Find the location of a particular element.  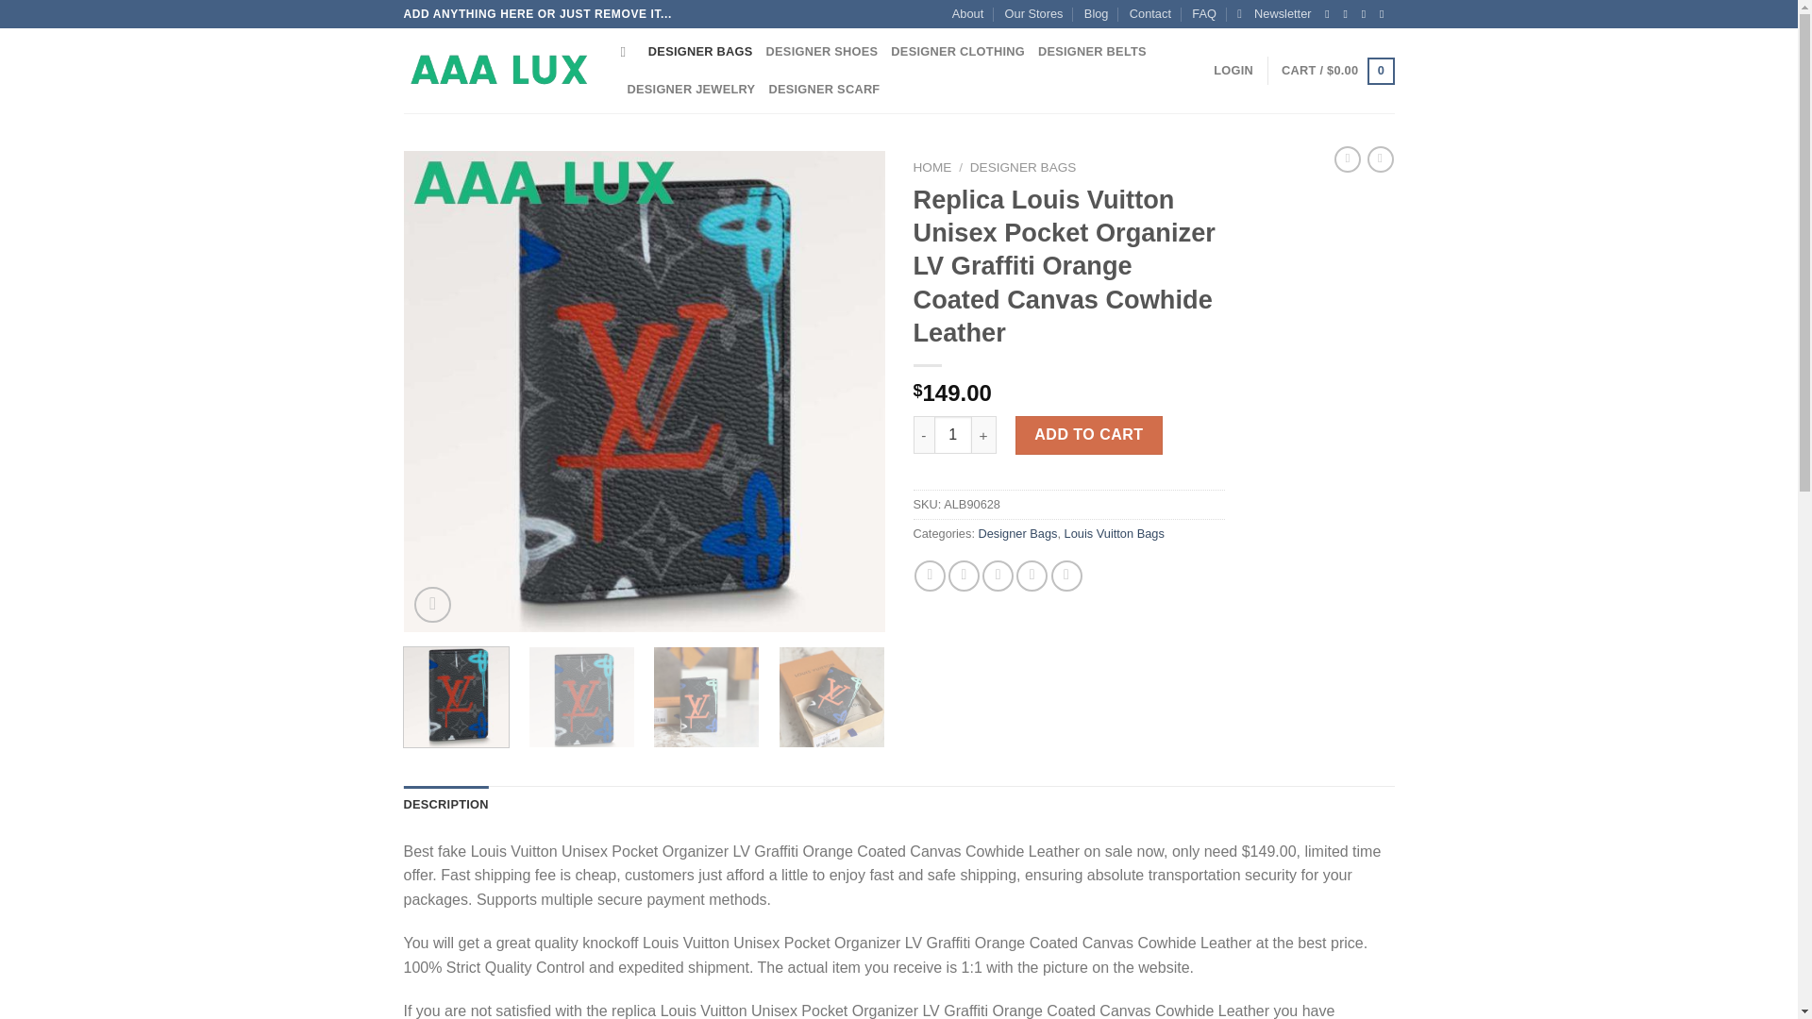

AAA Lux - Explore Affordable Replica Designer Products is located at coordinates (498, 71).